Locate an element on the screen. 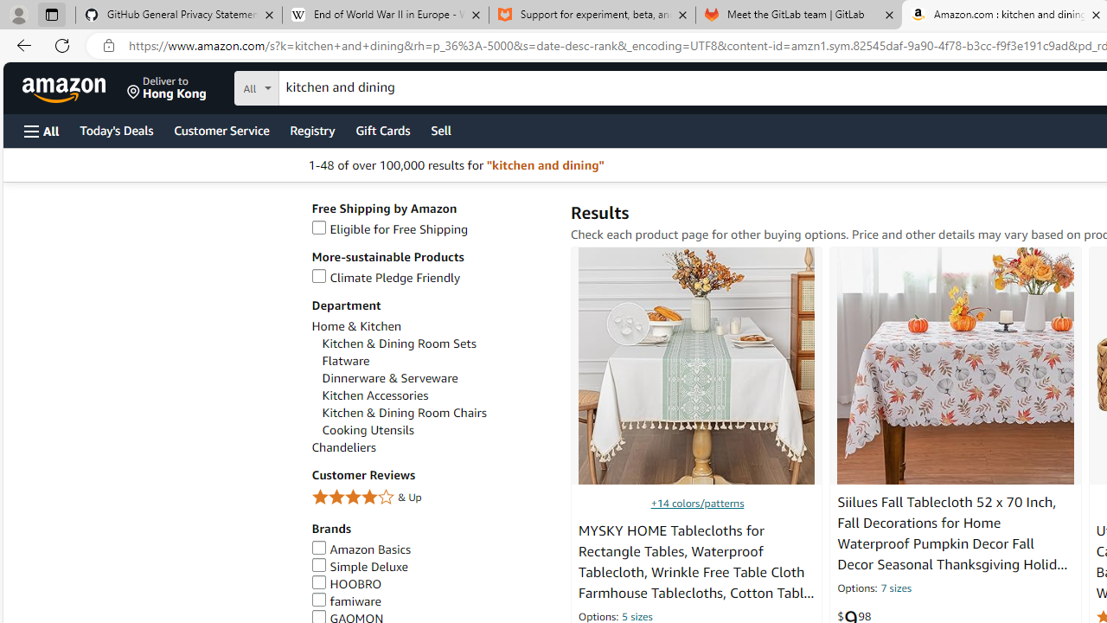  famiware is located at coordinates (346, 601).